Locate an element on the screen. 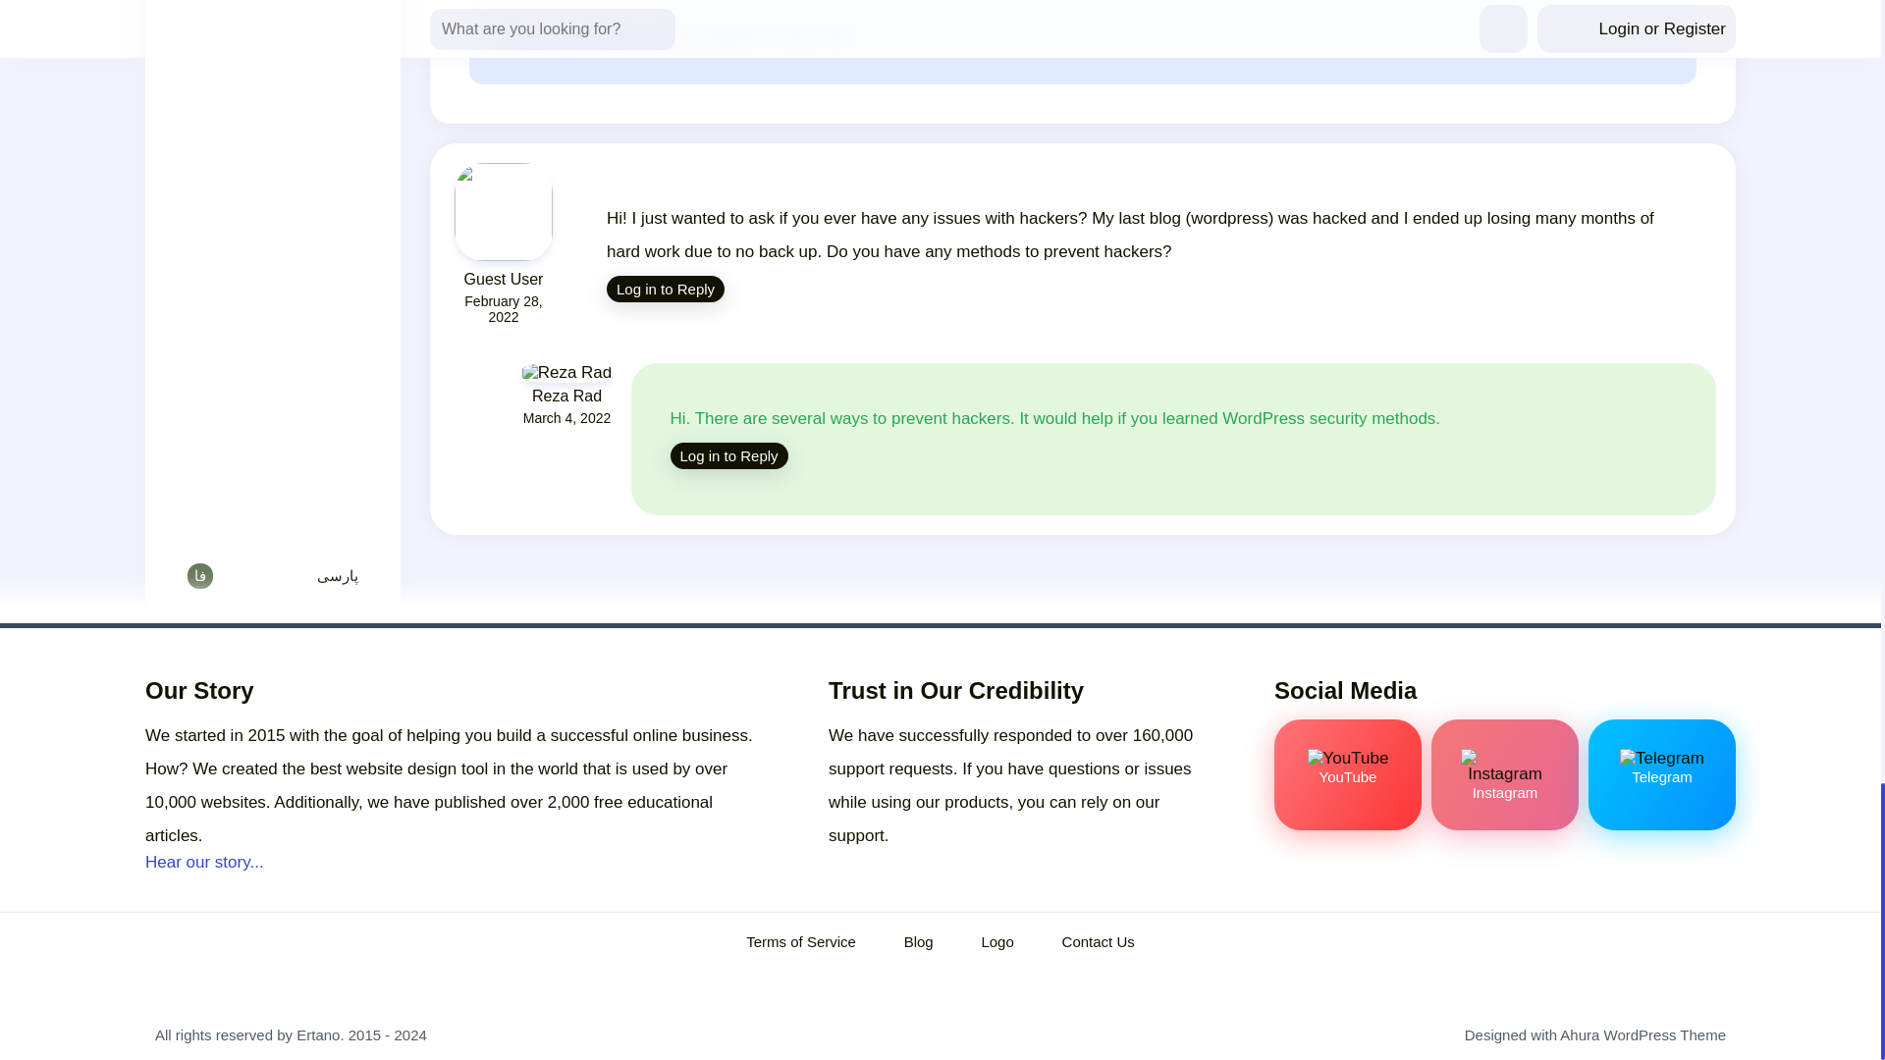 Image resolution: width=1885 pixels, height=1060 pixels. Terms of Service is located at coordinates (801, 941).